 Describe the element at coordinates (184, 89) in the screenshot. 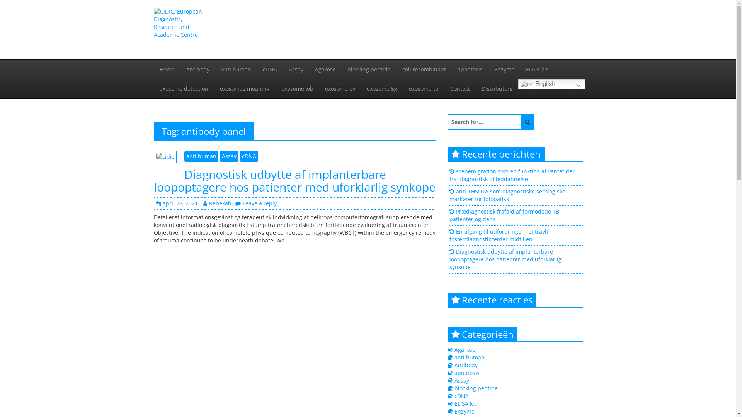

I see `exosome detection` at that location.